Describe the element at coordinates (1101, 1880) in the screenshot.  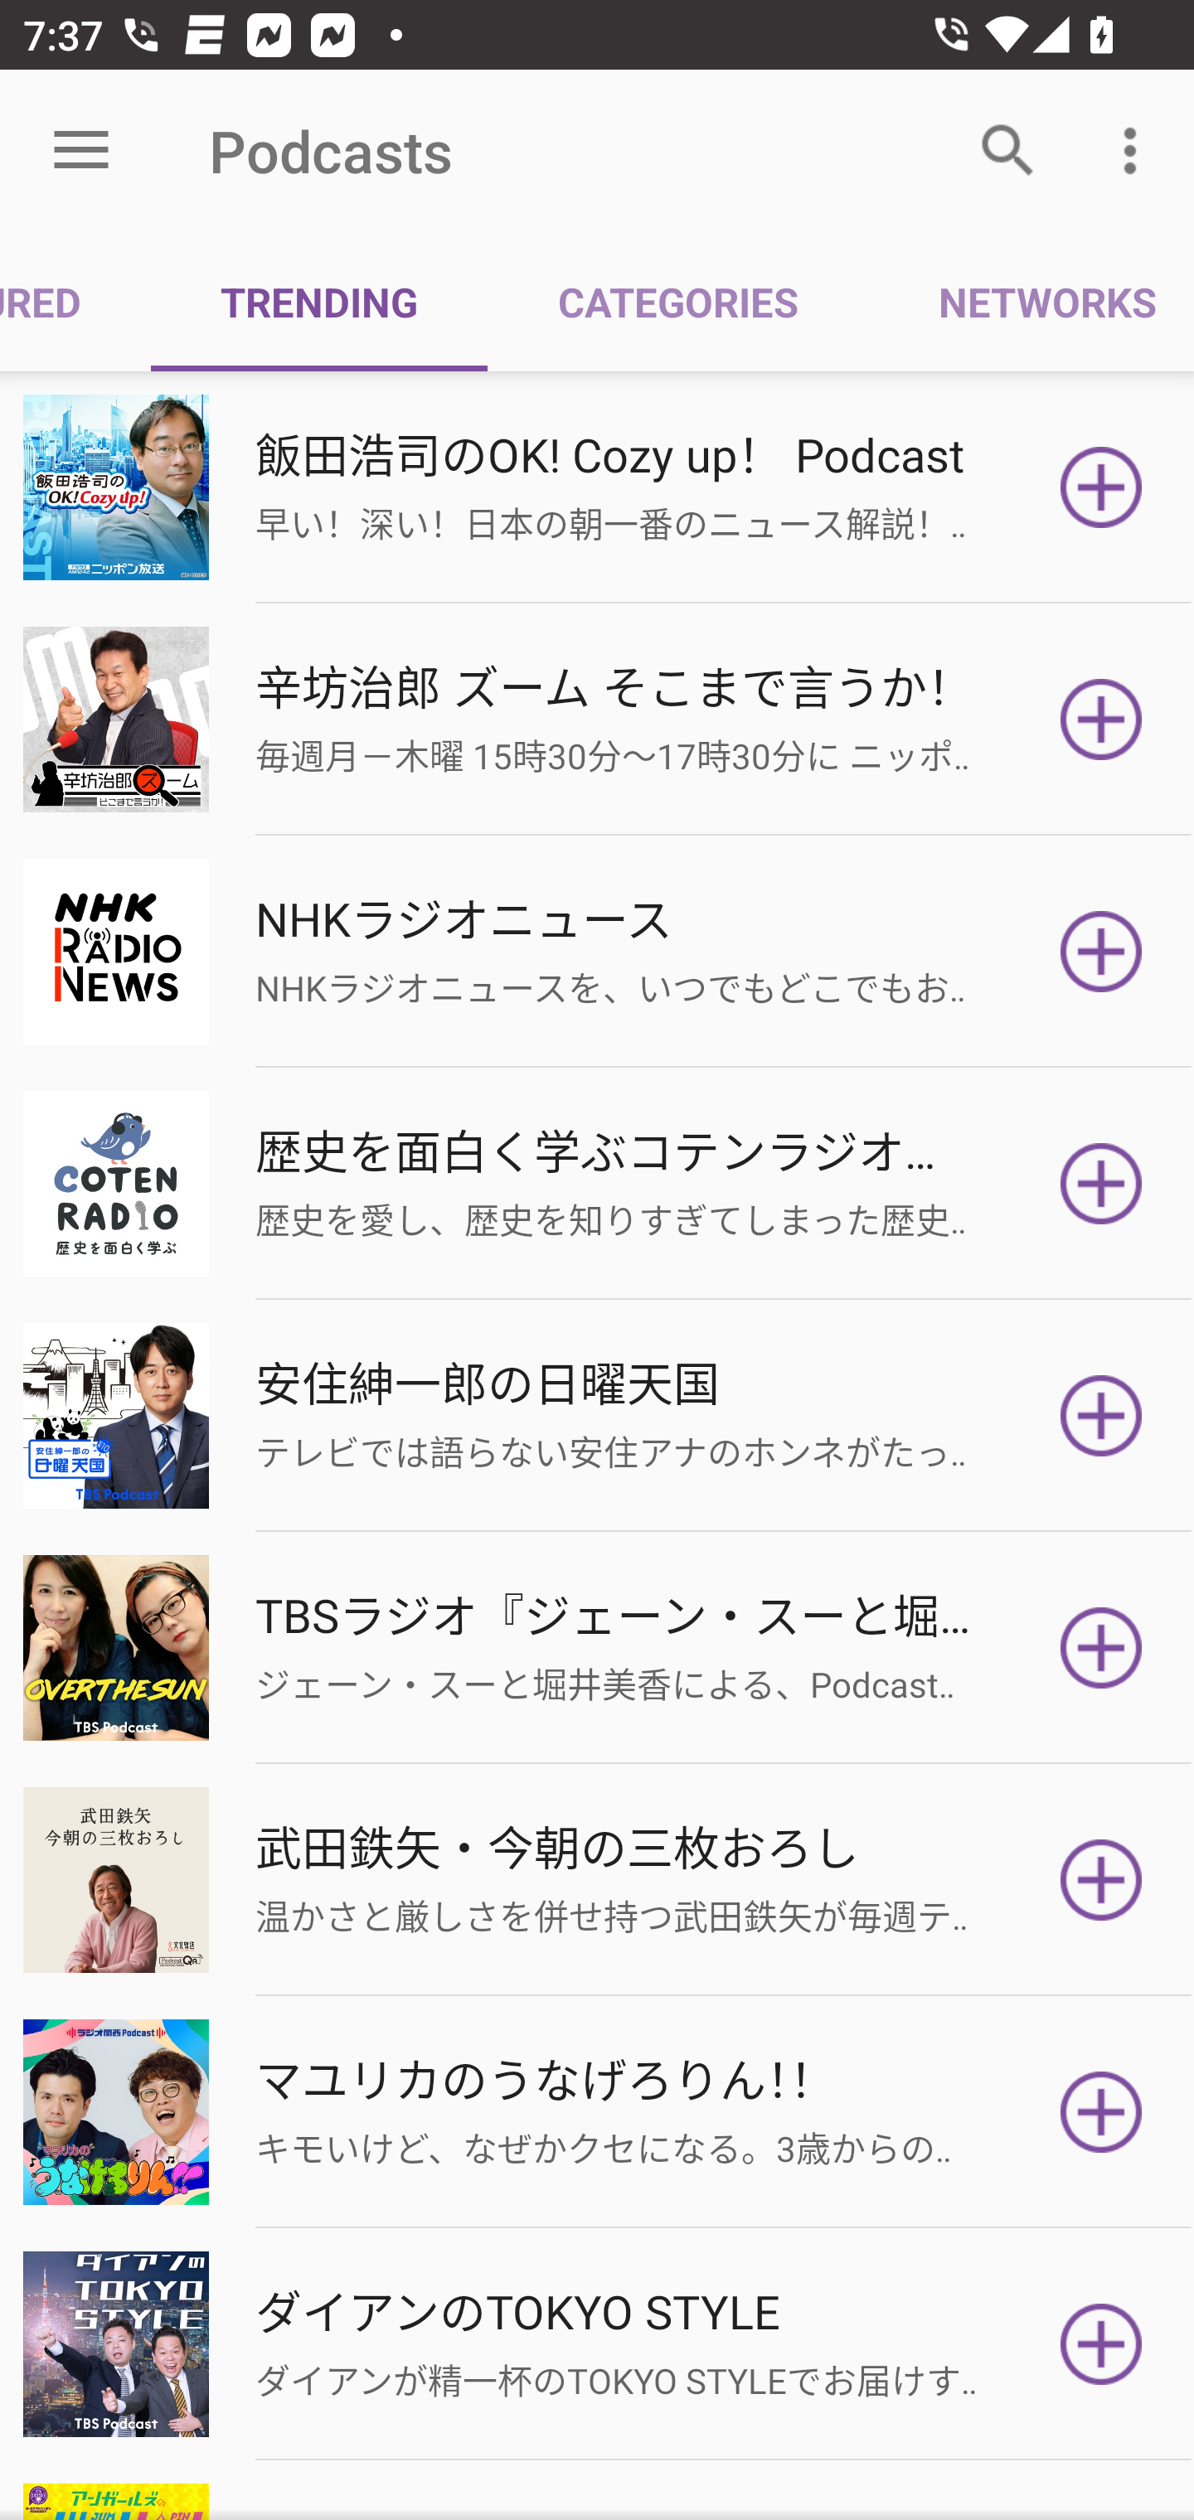
I see `Subscribe` at that location.